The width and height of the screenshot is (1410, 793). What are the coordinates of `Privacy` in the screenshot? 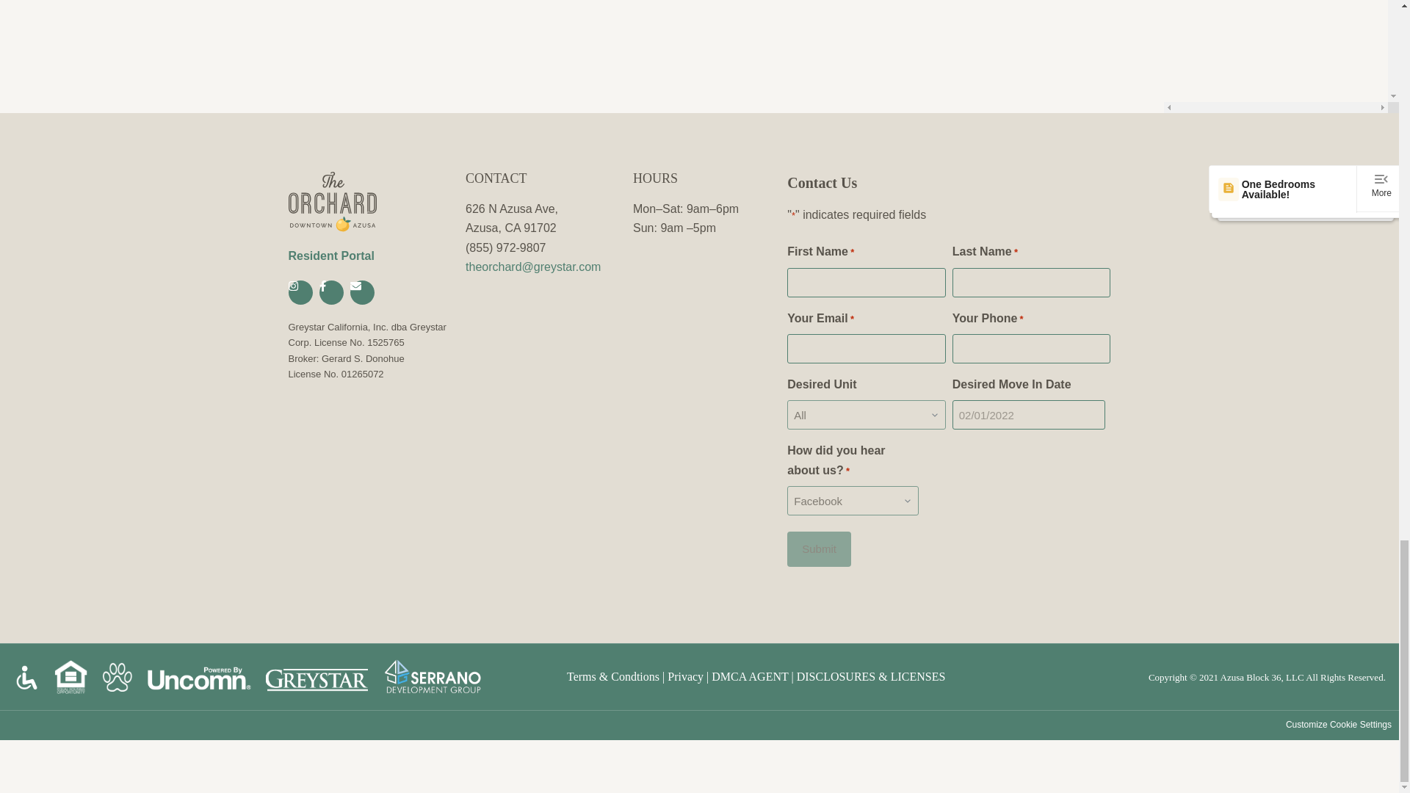 It's located at (685, 676).